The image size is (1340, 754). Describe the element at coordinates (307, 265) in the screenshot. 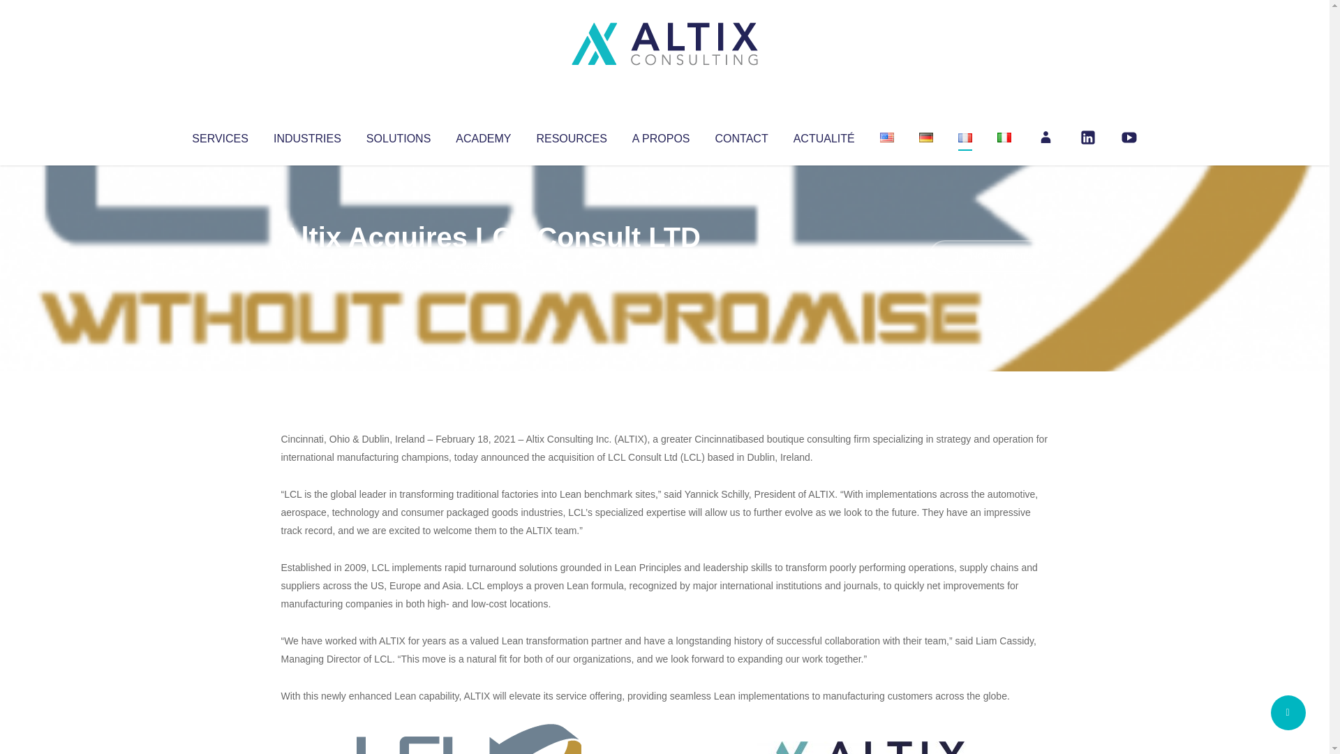

I see `Altix` at that location.